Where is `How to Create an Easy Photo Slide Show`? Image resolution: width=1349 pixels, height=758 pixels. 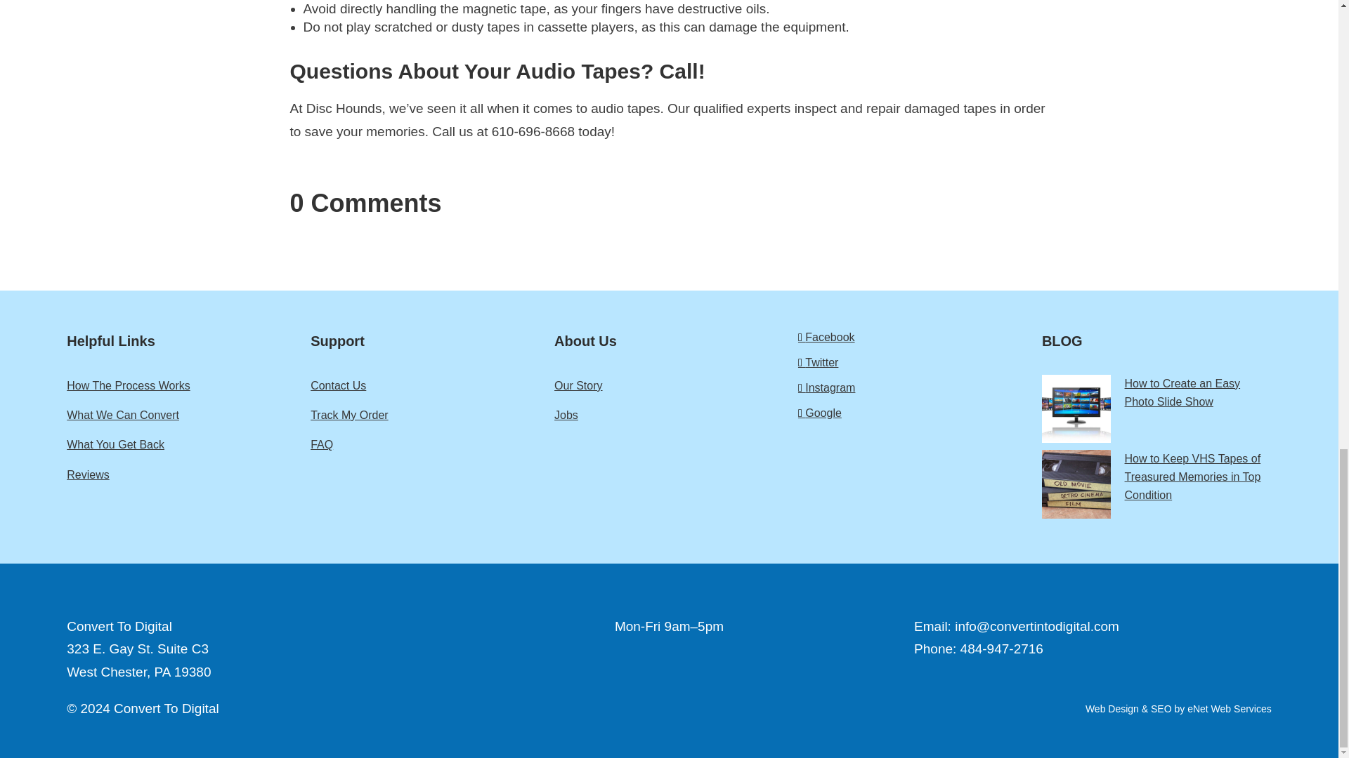 How to Create an Easy Photo Slide Show is located at coordinates (1156, 408).